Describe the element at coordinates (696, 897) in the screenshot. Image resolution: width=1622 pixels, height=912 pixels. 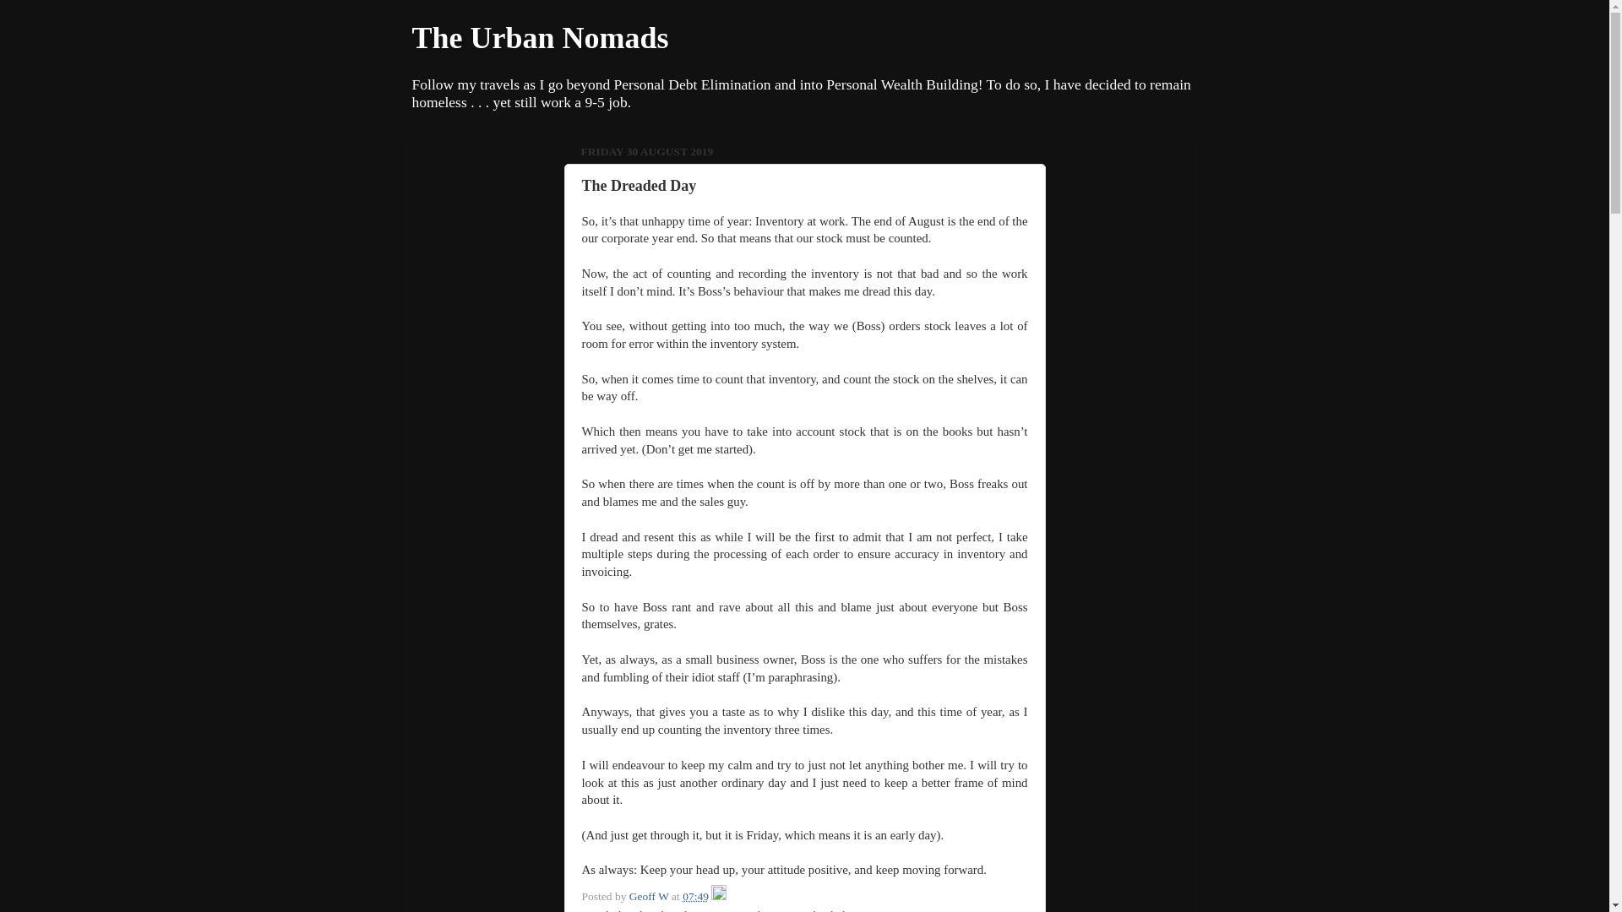
I see `07:49` at that location.